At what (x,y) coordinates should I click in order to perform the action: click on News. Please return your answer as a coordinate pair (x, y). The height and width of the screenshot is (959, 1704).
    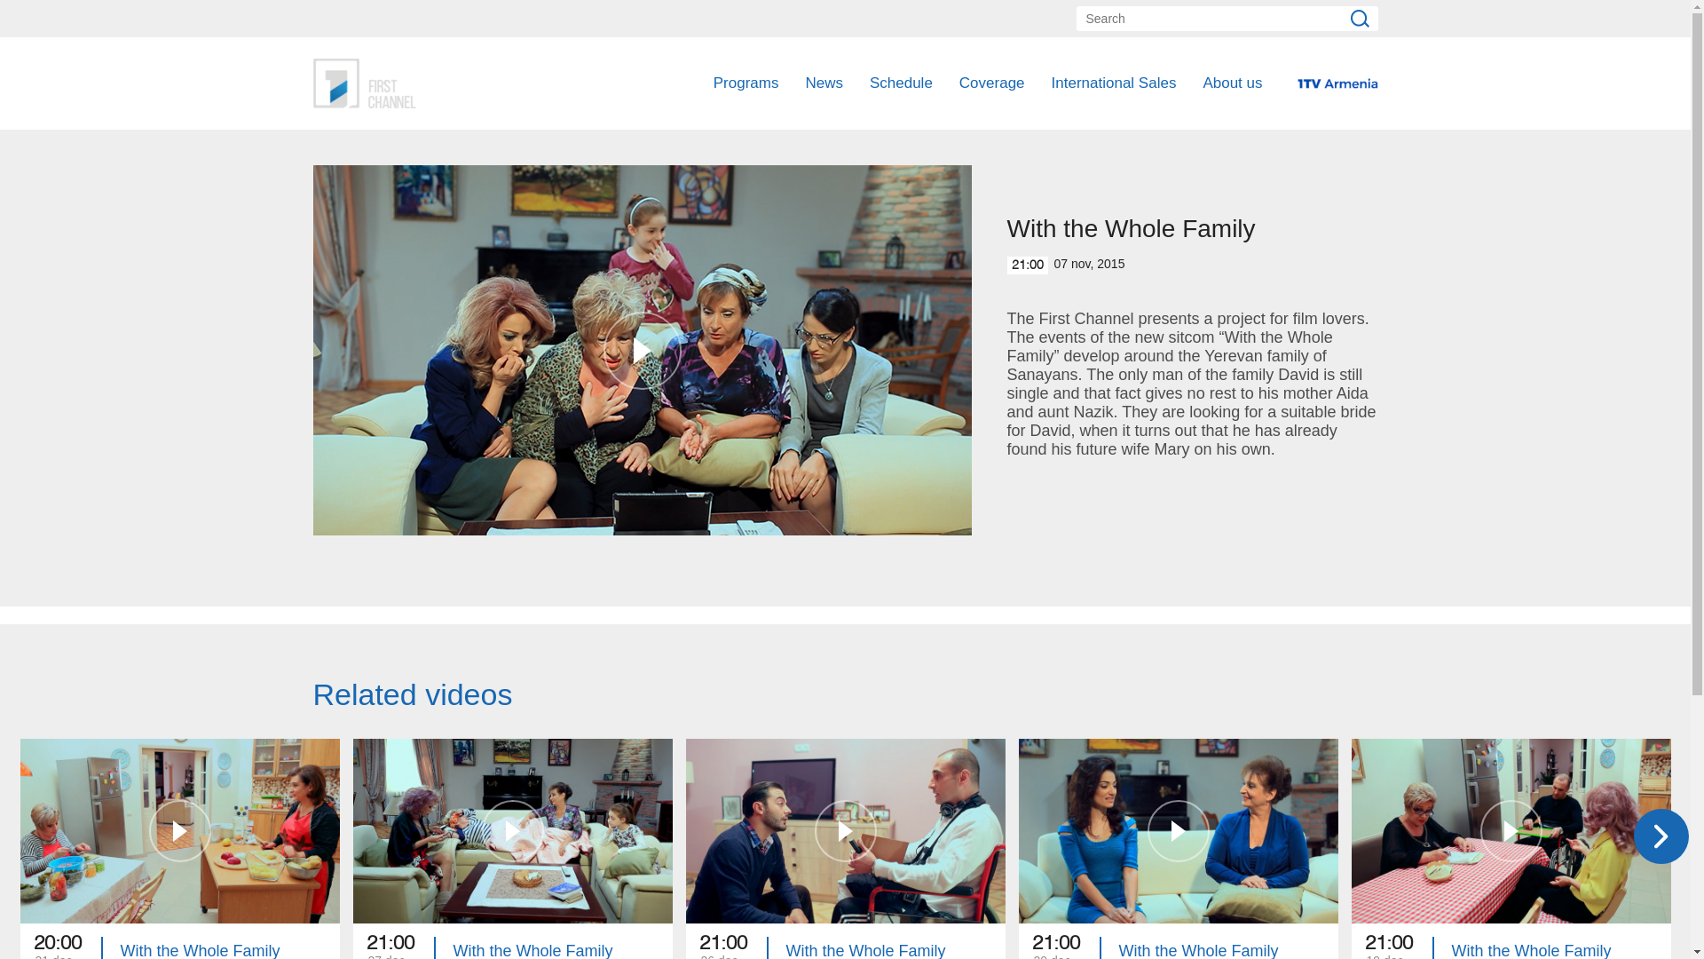
    Looking at the image, I should click on (824, 83).